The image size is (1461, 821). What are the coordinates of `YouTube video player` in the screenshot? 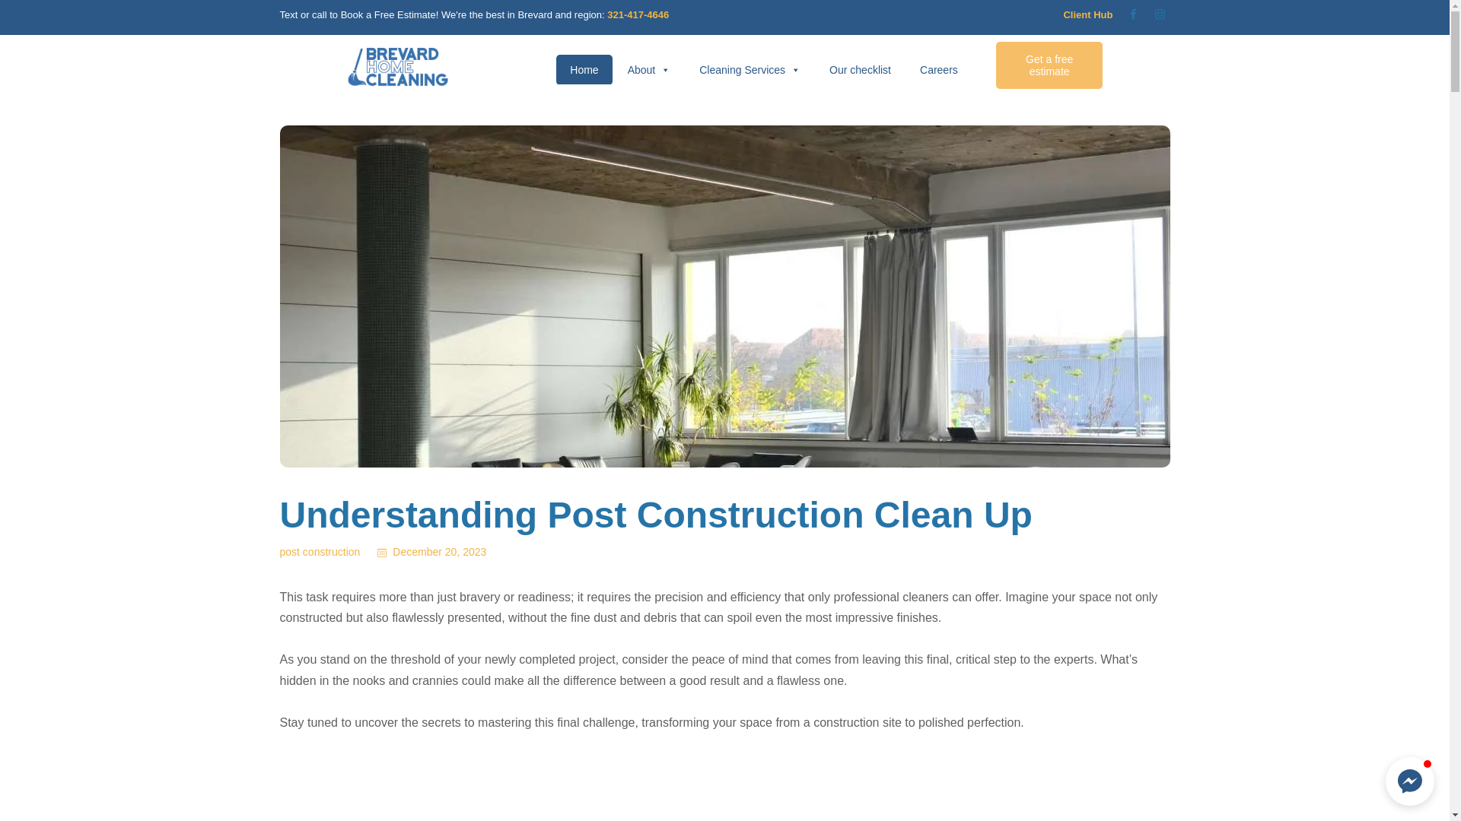 It's located at (724, 788).